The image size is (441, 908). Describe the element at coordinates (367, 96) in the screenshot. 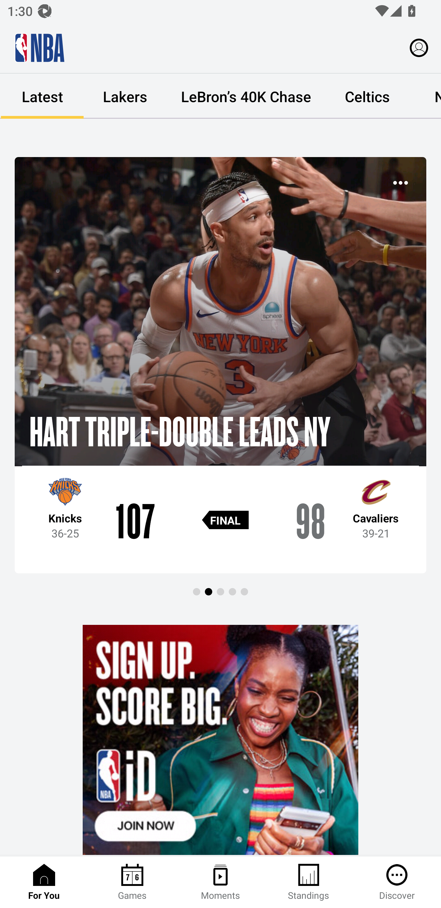

I see `Celtics` at that location.